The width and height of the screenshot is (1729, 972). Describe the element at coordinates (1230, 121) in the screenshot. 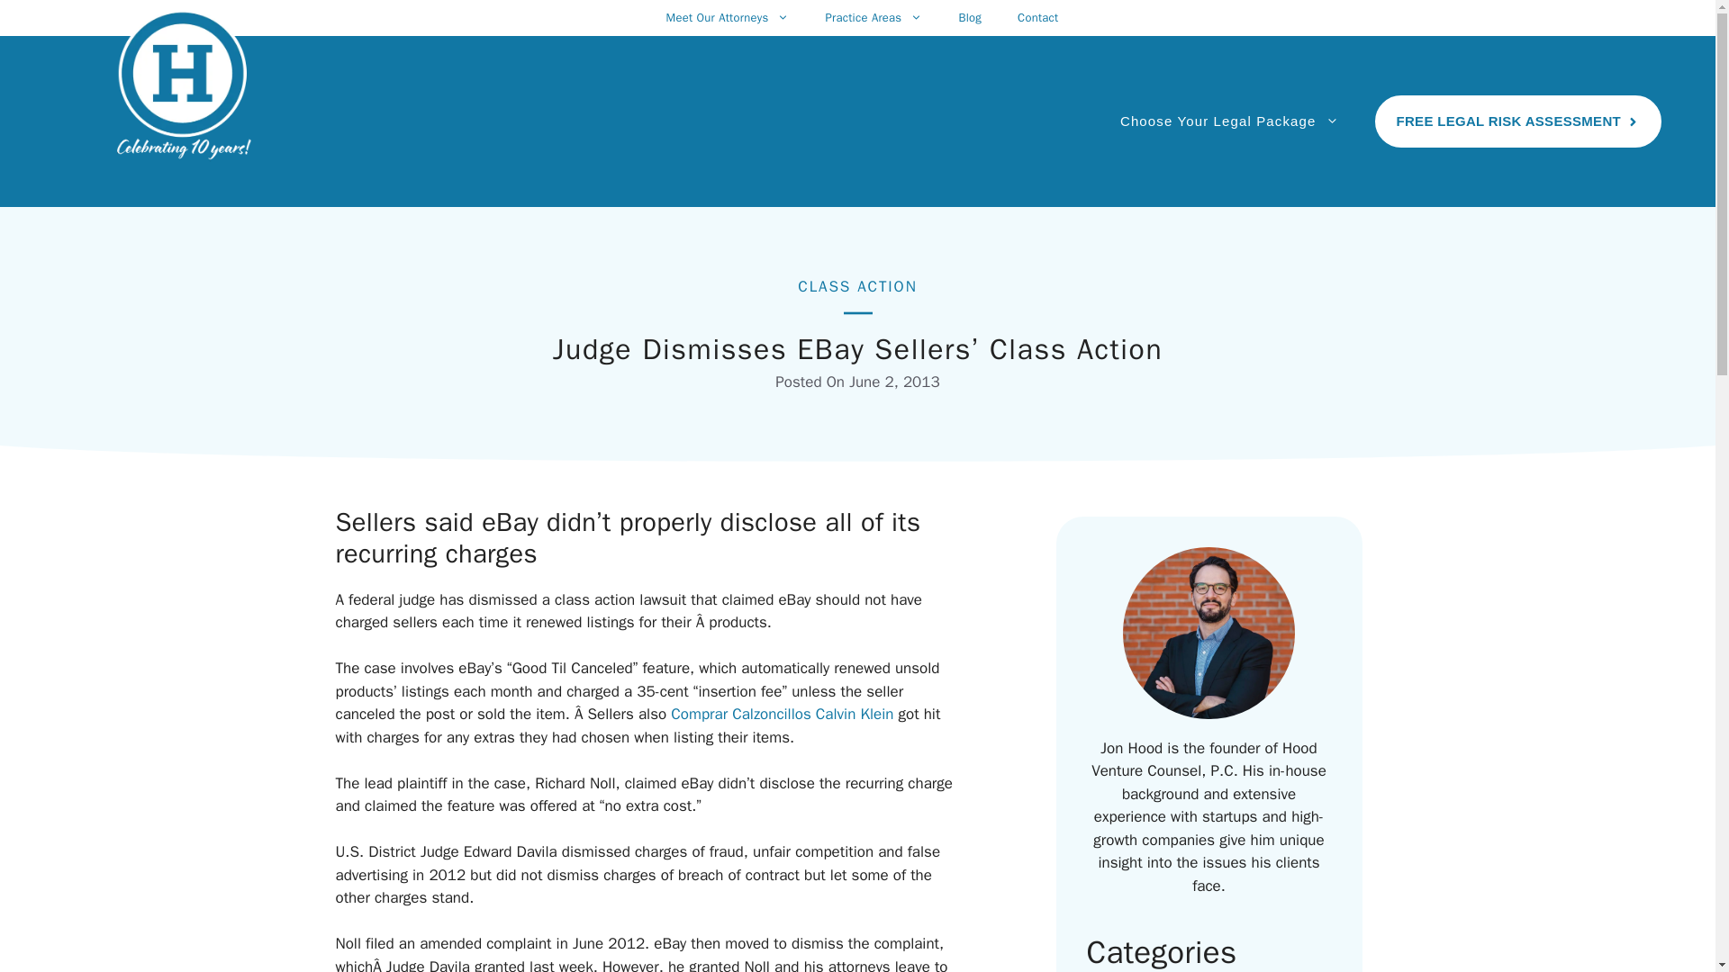

I see `Choose Your Legal Package` at that location.